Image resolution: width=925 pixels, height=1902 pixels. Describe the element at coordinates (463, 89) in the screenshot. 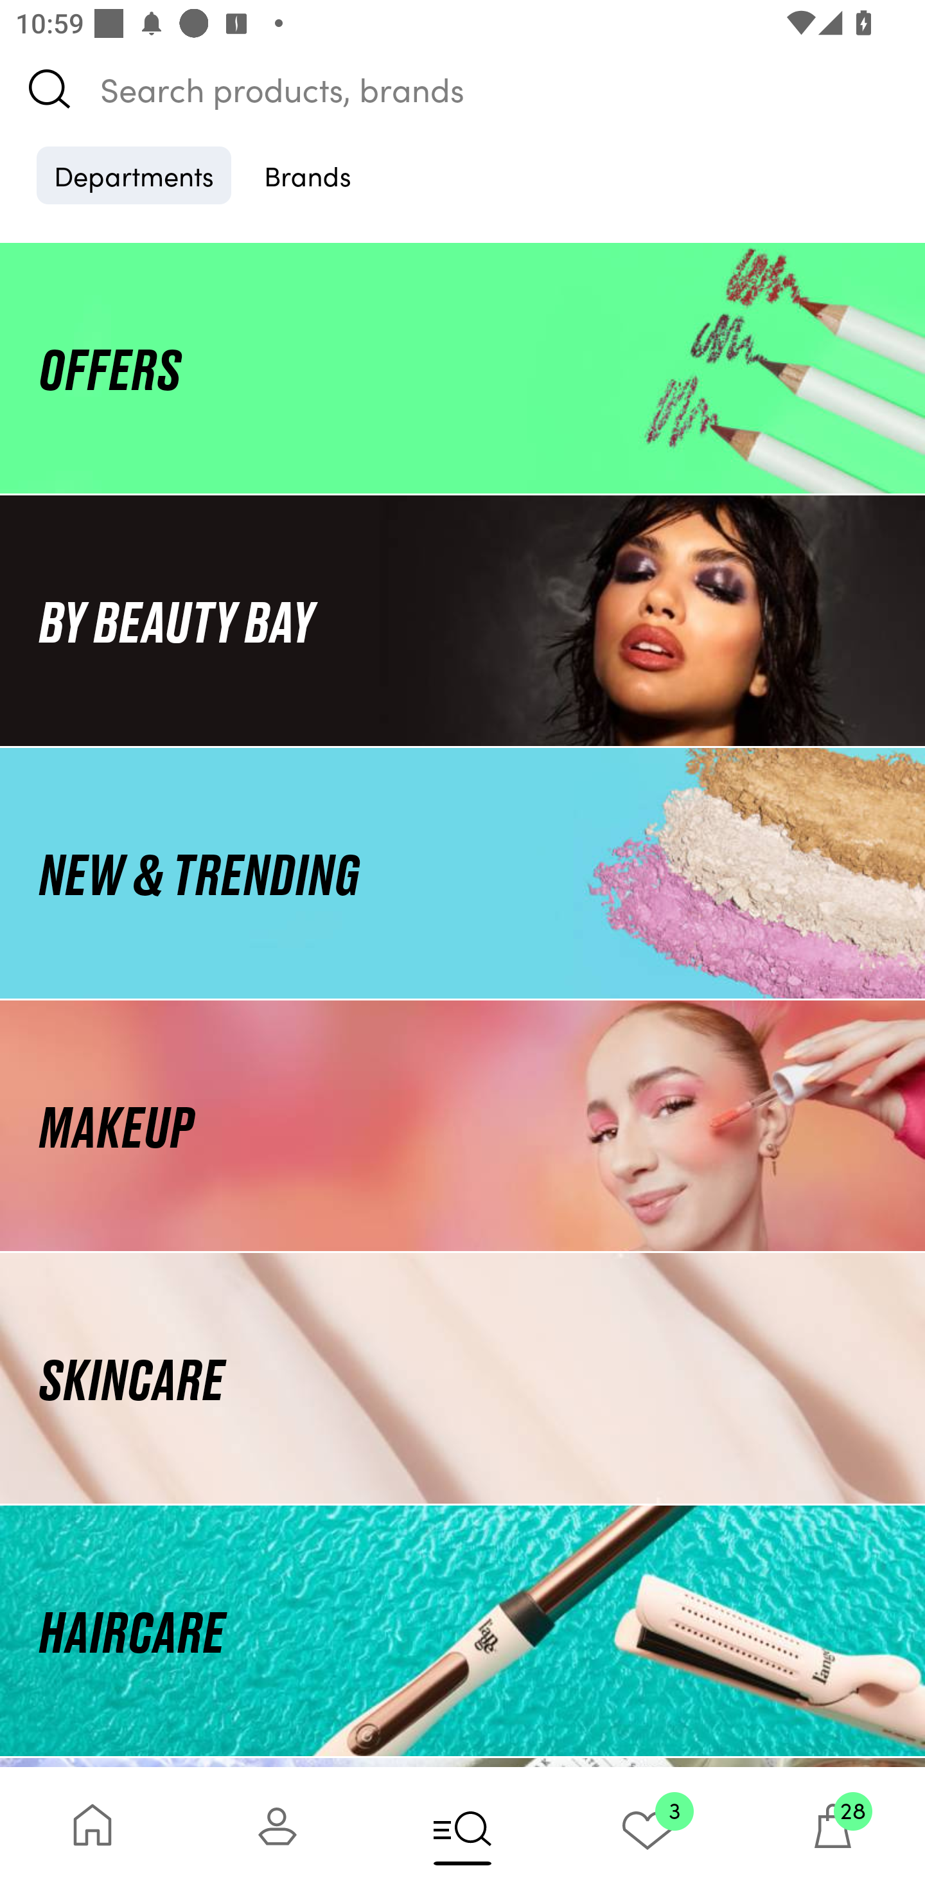

I see `Search products, brands` at that location.